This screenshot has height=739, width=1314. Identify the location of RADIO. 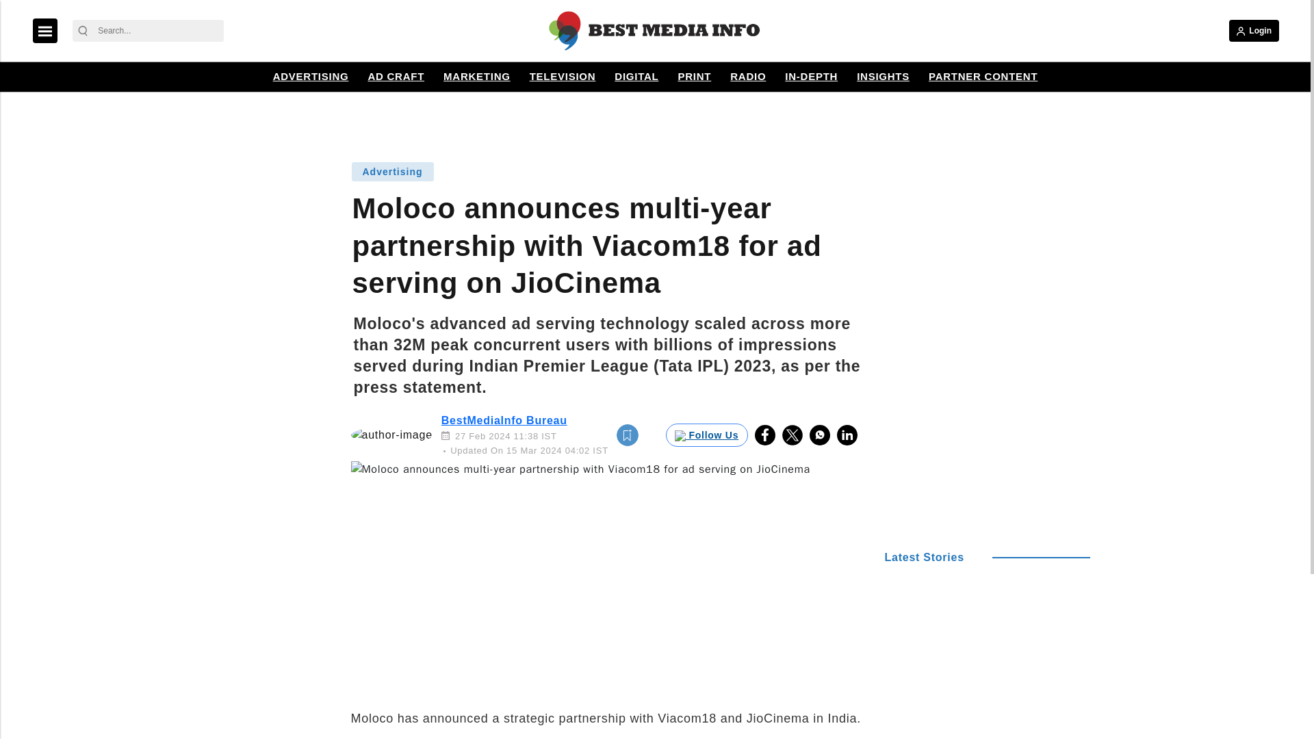
(747, 77).